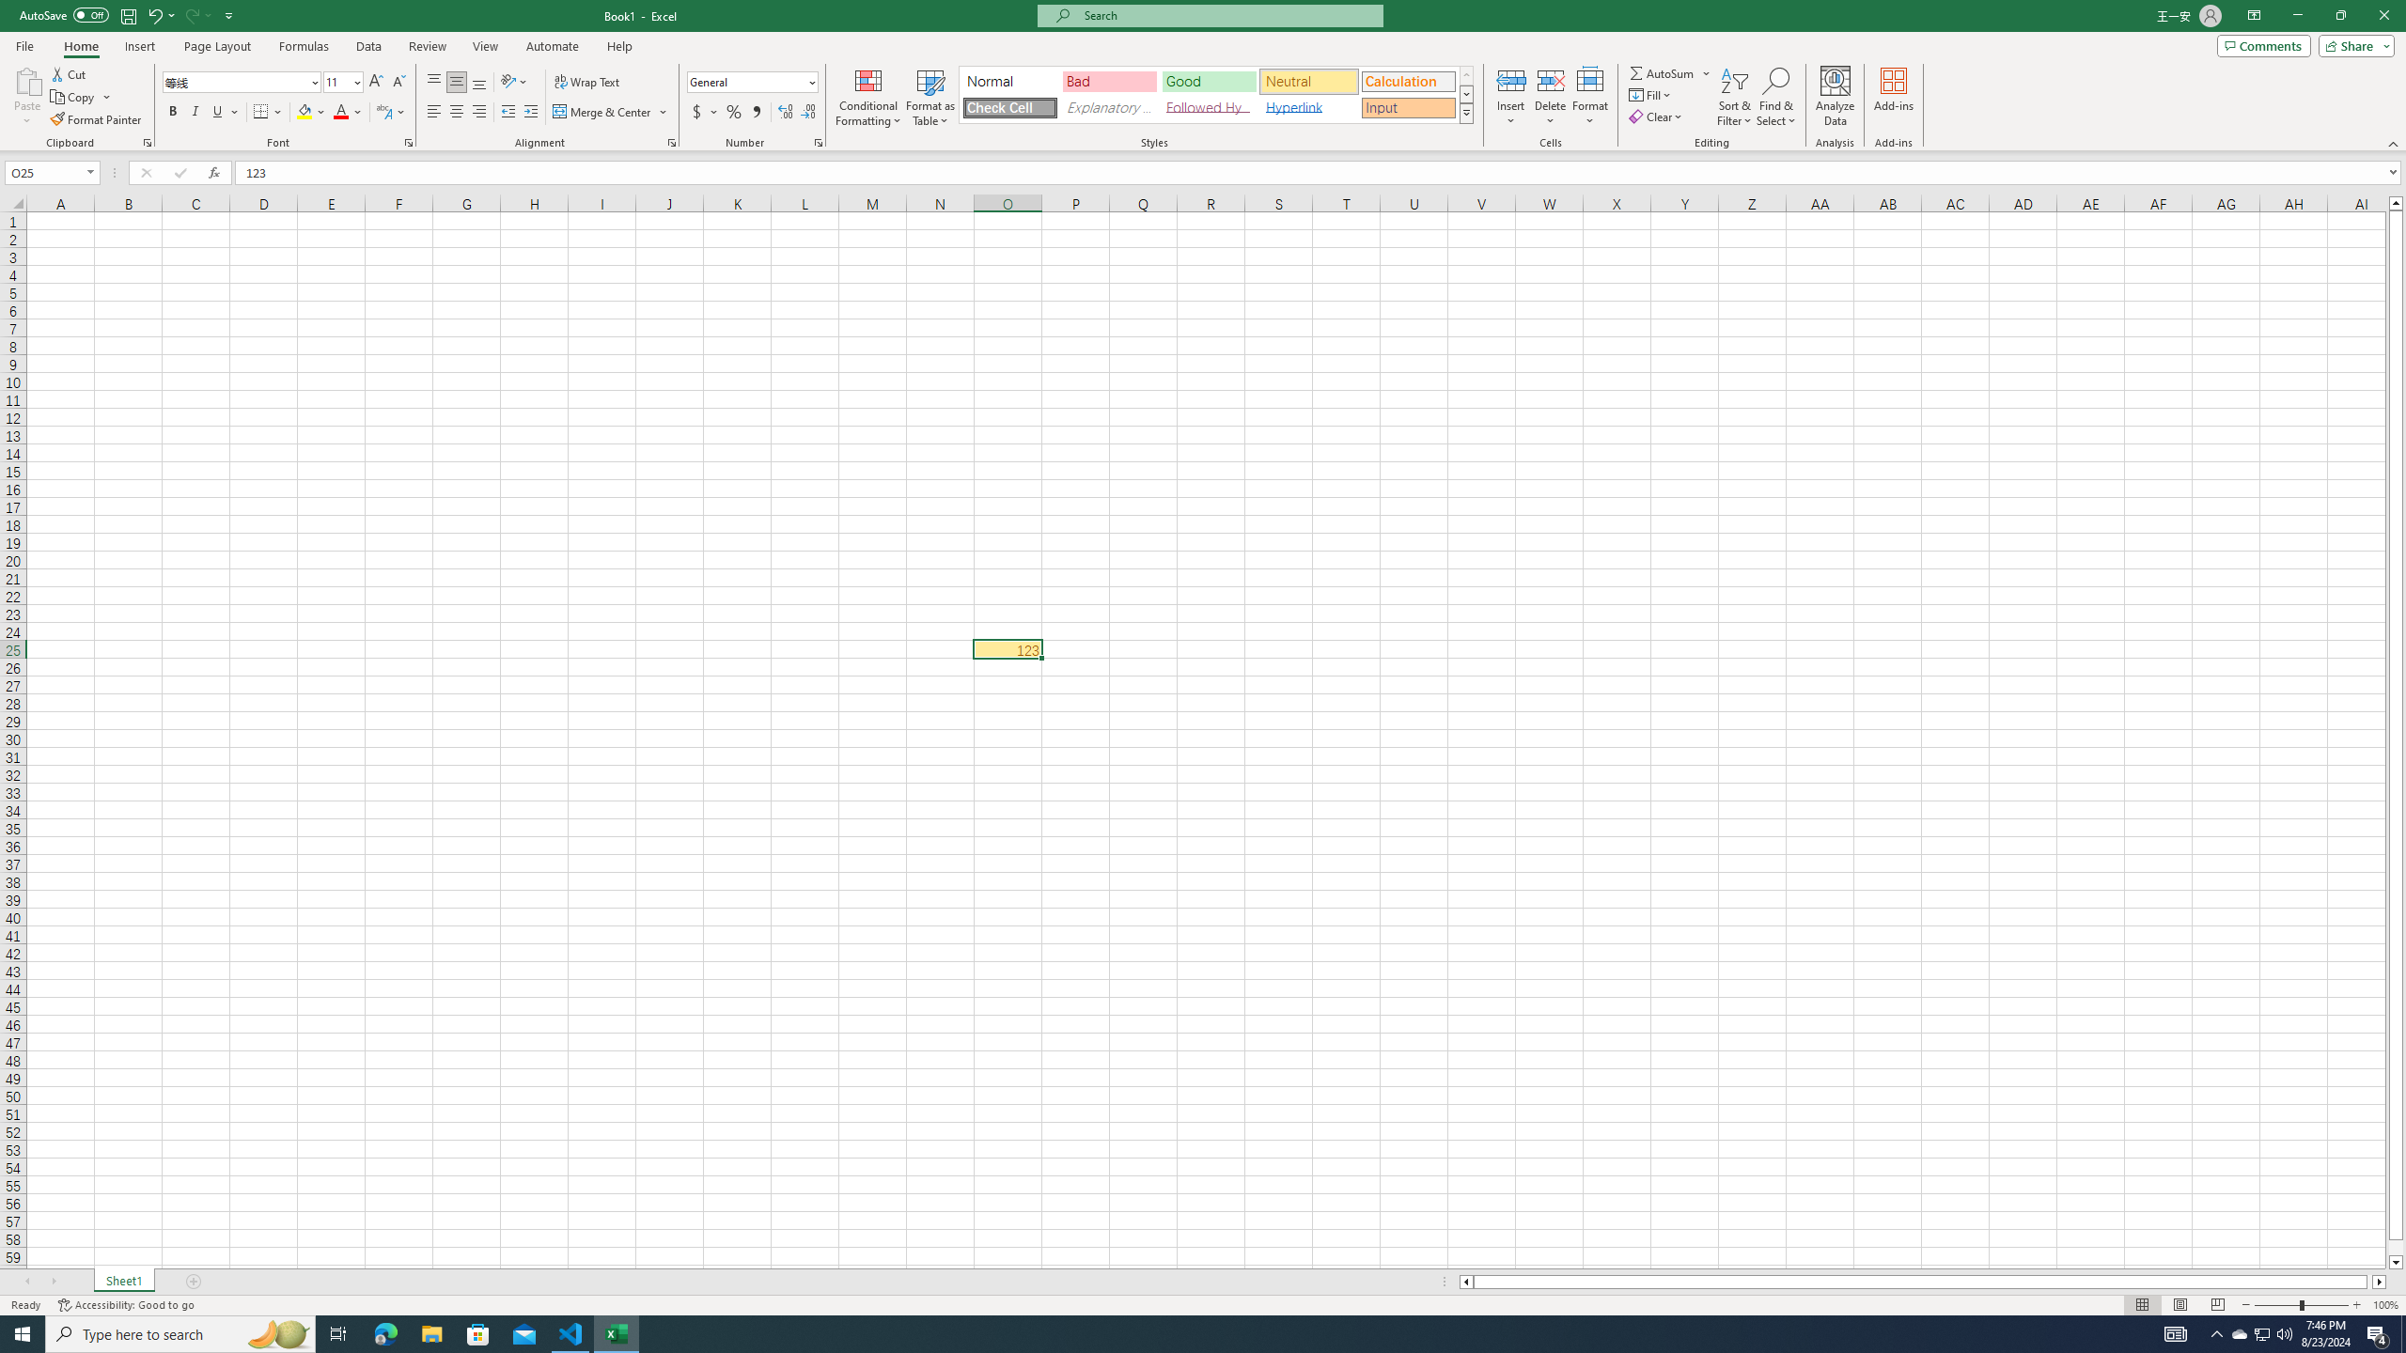 This screenshot has height=1353, width=2406. Describe the element at coordinates (2340, 16) in the screenshot. I see `Restore Down` at that location.